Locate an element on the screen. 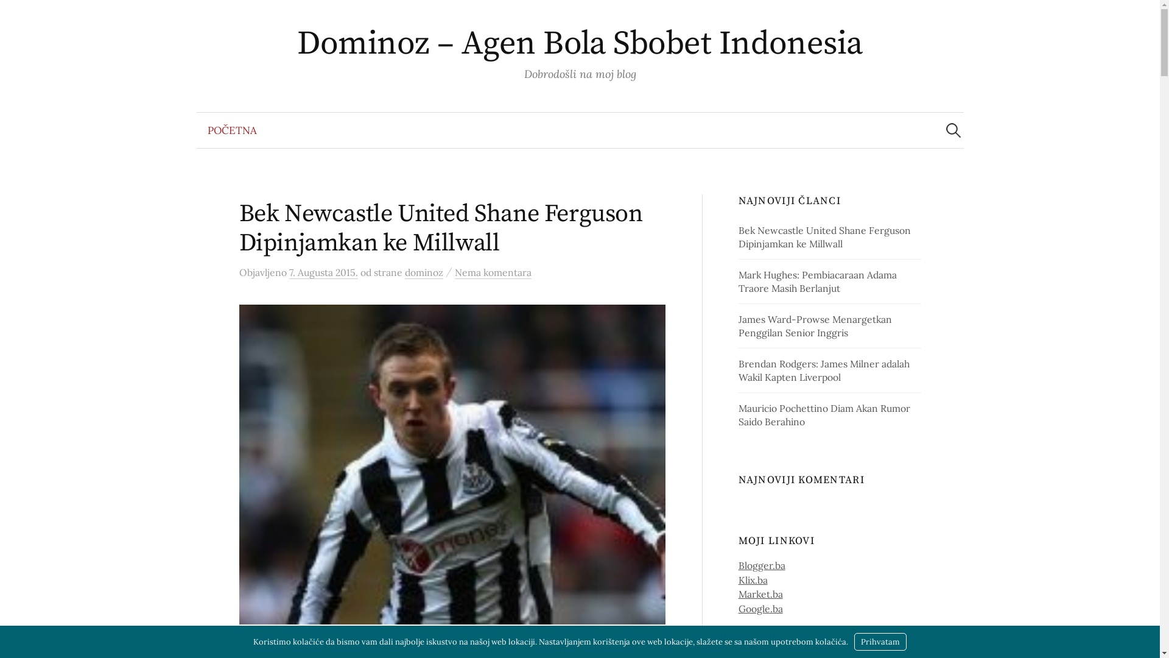 The height and width of the screenshot is (658, 1169). Market.ba is located at coordinates (761, 594).